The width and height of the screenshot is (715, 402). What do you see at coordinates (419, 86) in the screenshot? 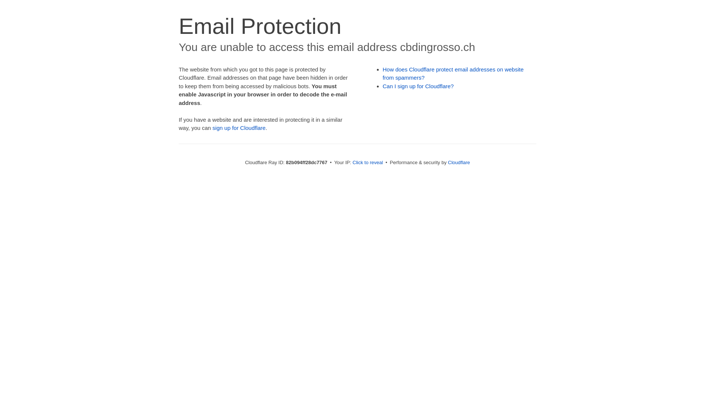
I see `Can I sign up for Cloudflare?` at bounding box center [419, 86].